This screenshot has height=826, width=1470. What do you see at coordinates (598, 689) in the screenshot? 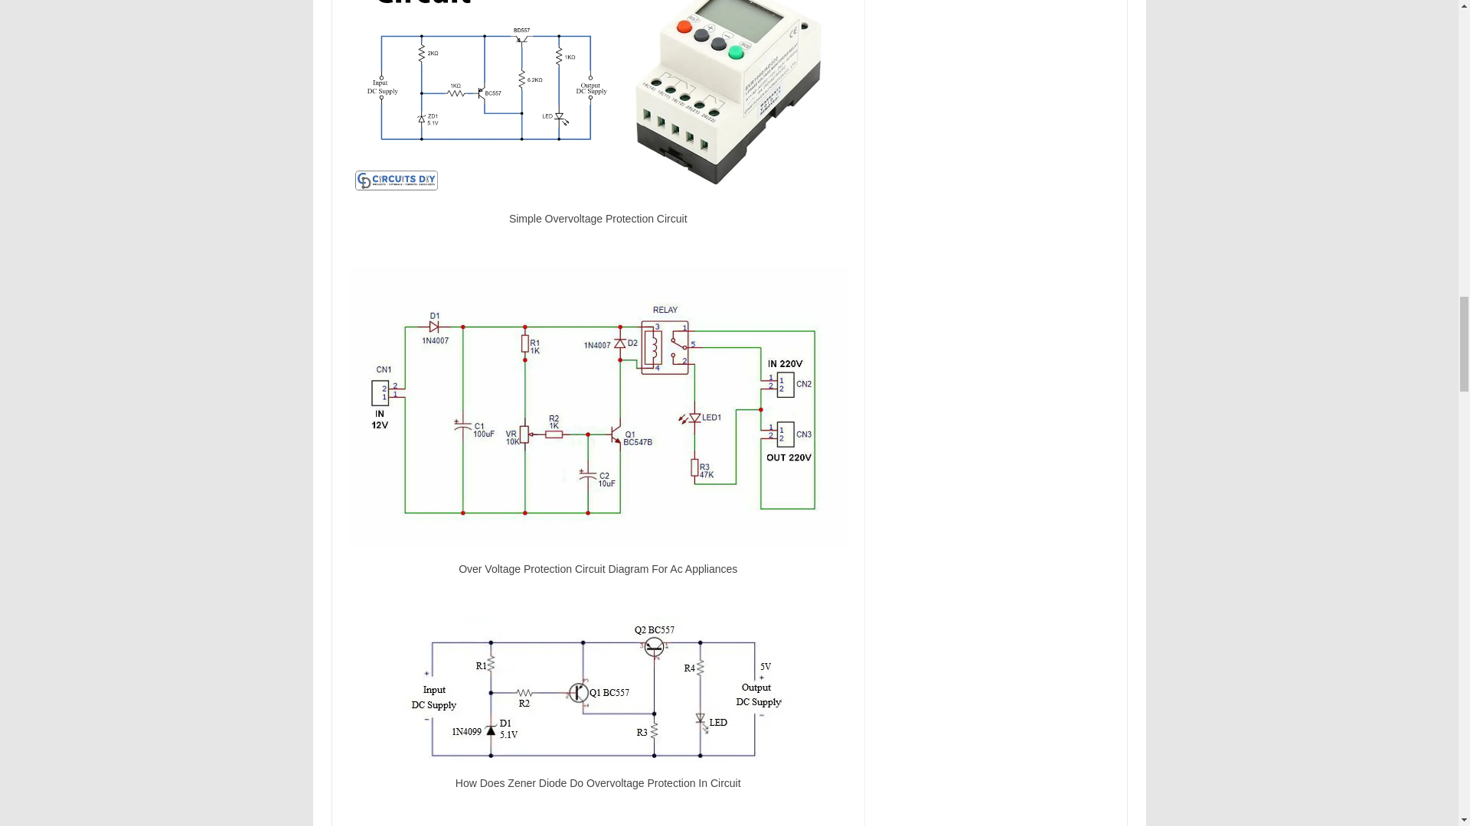
I see `How Does Zener Diode Do Overvoltage Protection In Circuit` at bounding box center [598, 689].